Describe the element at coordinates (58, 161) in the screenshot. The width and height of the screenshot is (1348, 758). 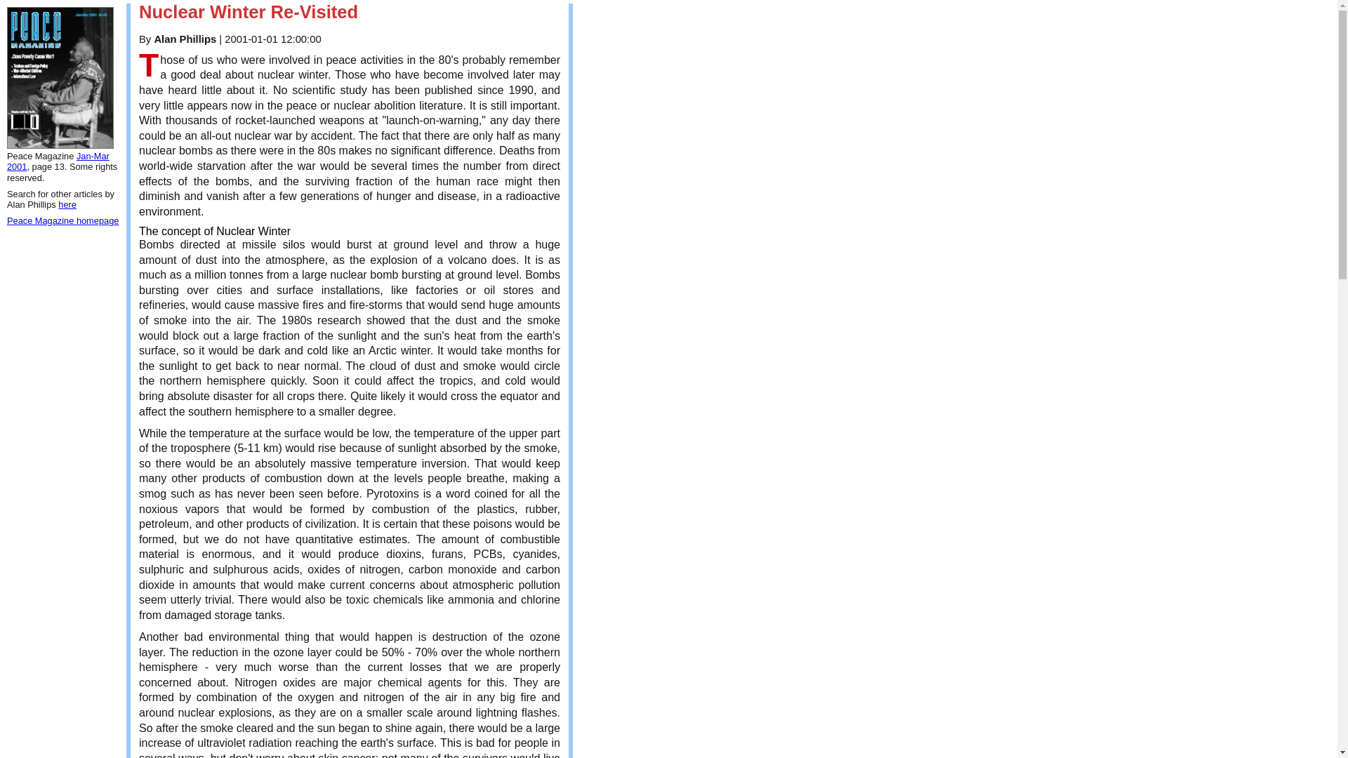
I see `Jan-Mar 2001` at that location.